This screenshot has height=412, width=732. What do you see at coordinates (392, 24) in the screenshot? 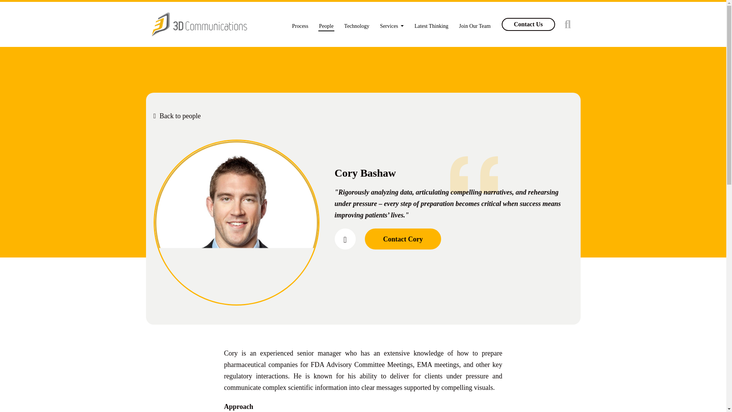
I see `Services` at bounding box center [392, 24].